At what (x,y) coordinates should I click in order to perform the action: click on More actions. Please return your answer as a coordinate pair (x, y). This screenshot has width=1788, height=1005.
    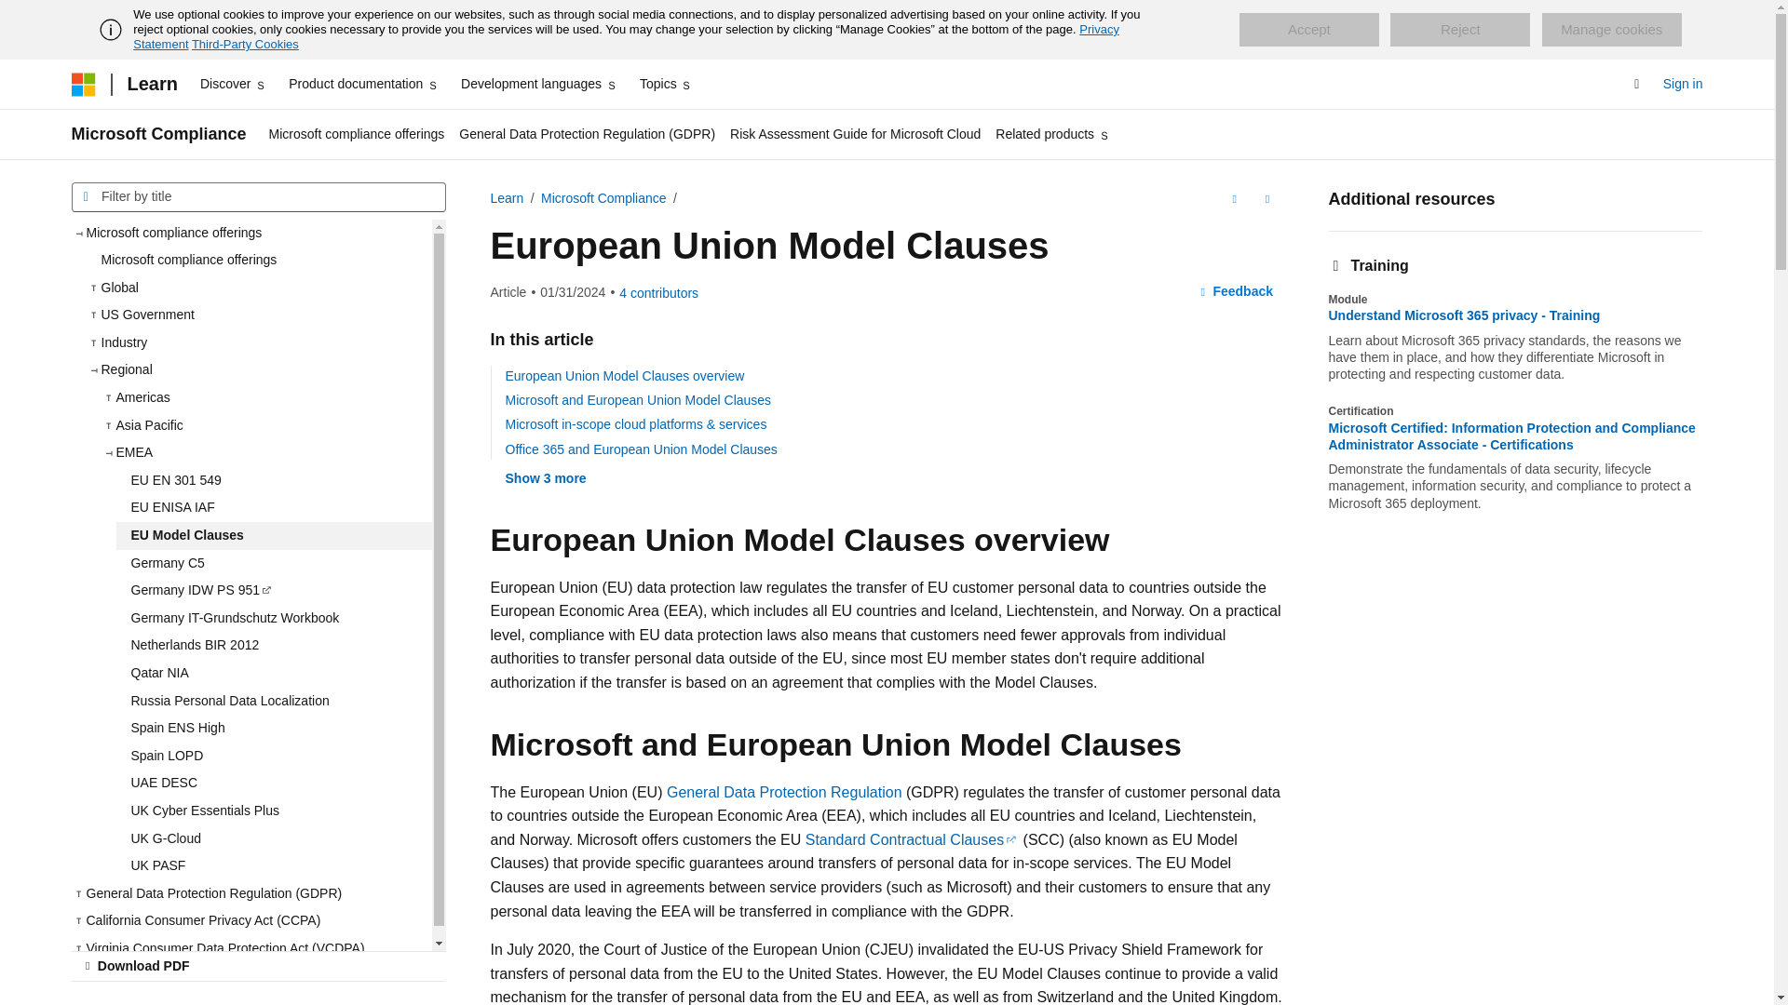
    Looking at the image, I should click on (1266, 199).